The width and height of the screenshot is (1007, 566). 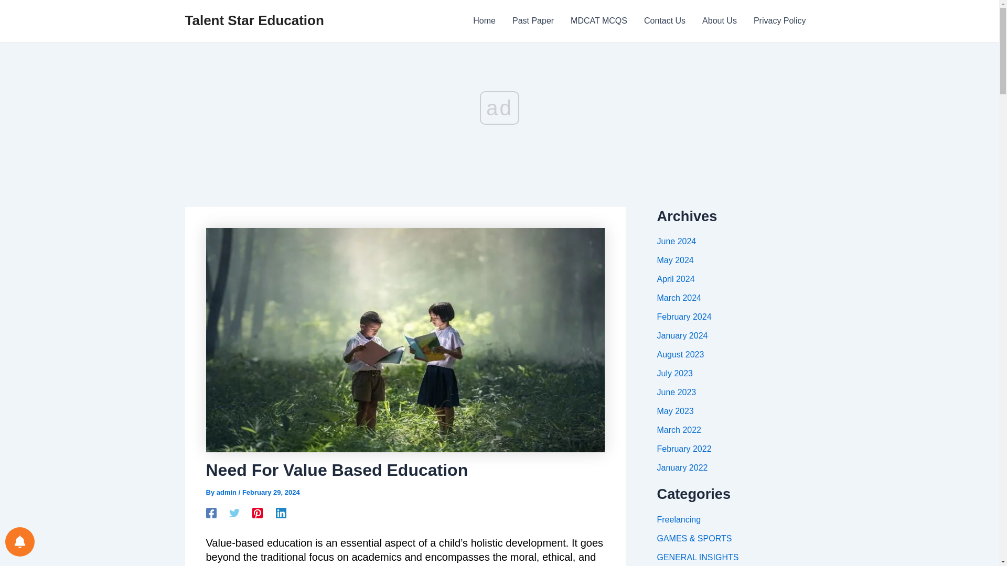 I want to click on About Us, so click(x=719, y=21).